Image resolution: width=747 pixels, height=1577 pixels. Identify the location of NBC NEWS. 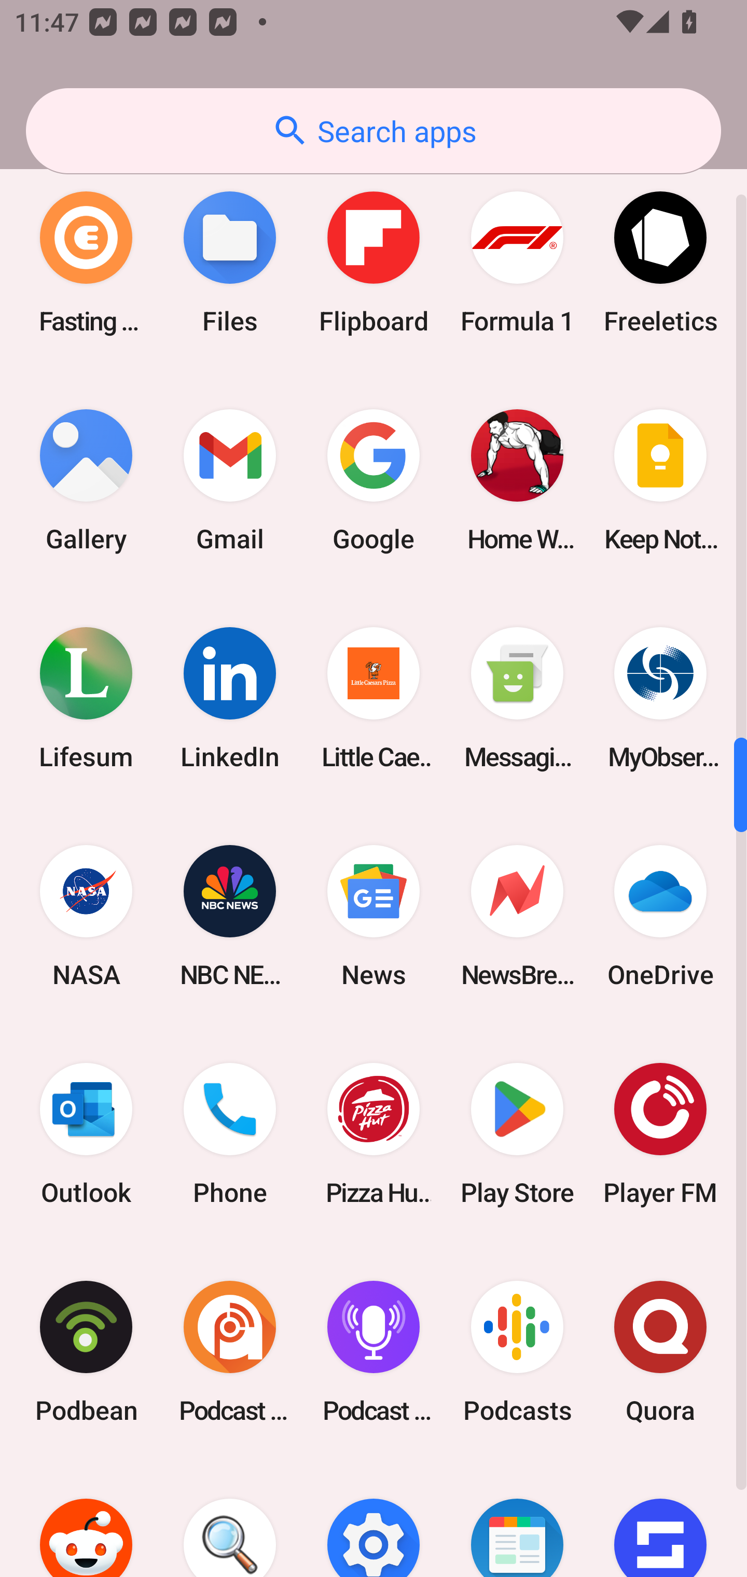
(230, 916).